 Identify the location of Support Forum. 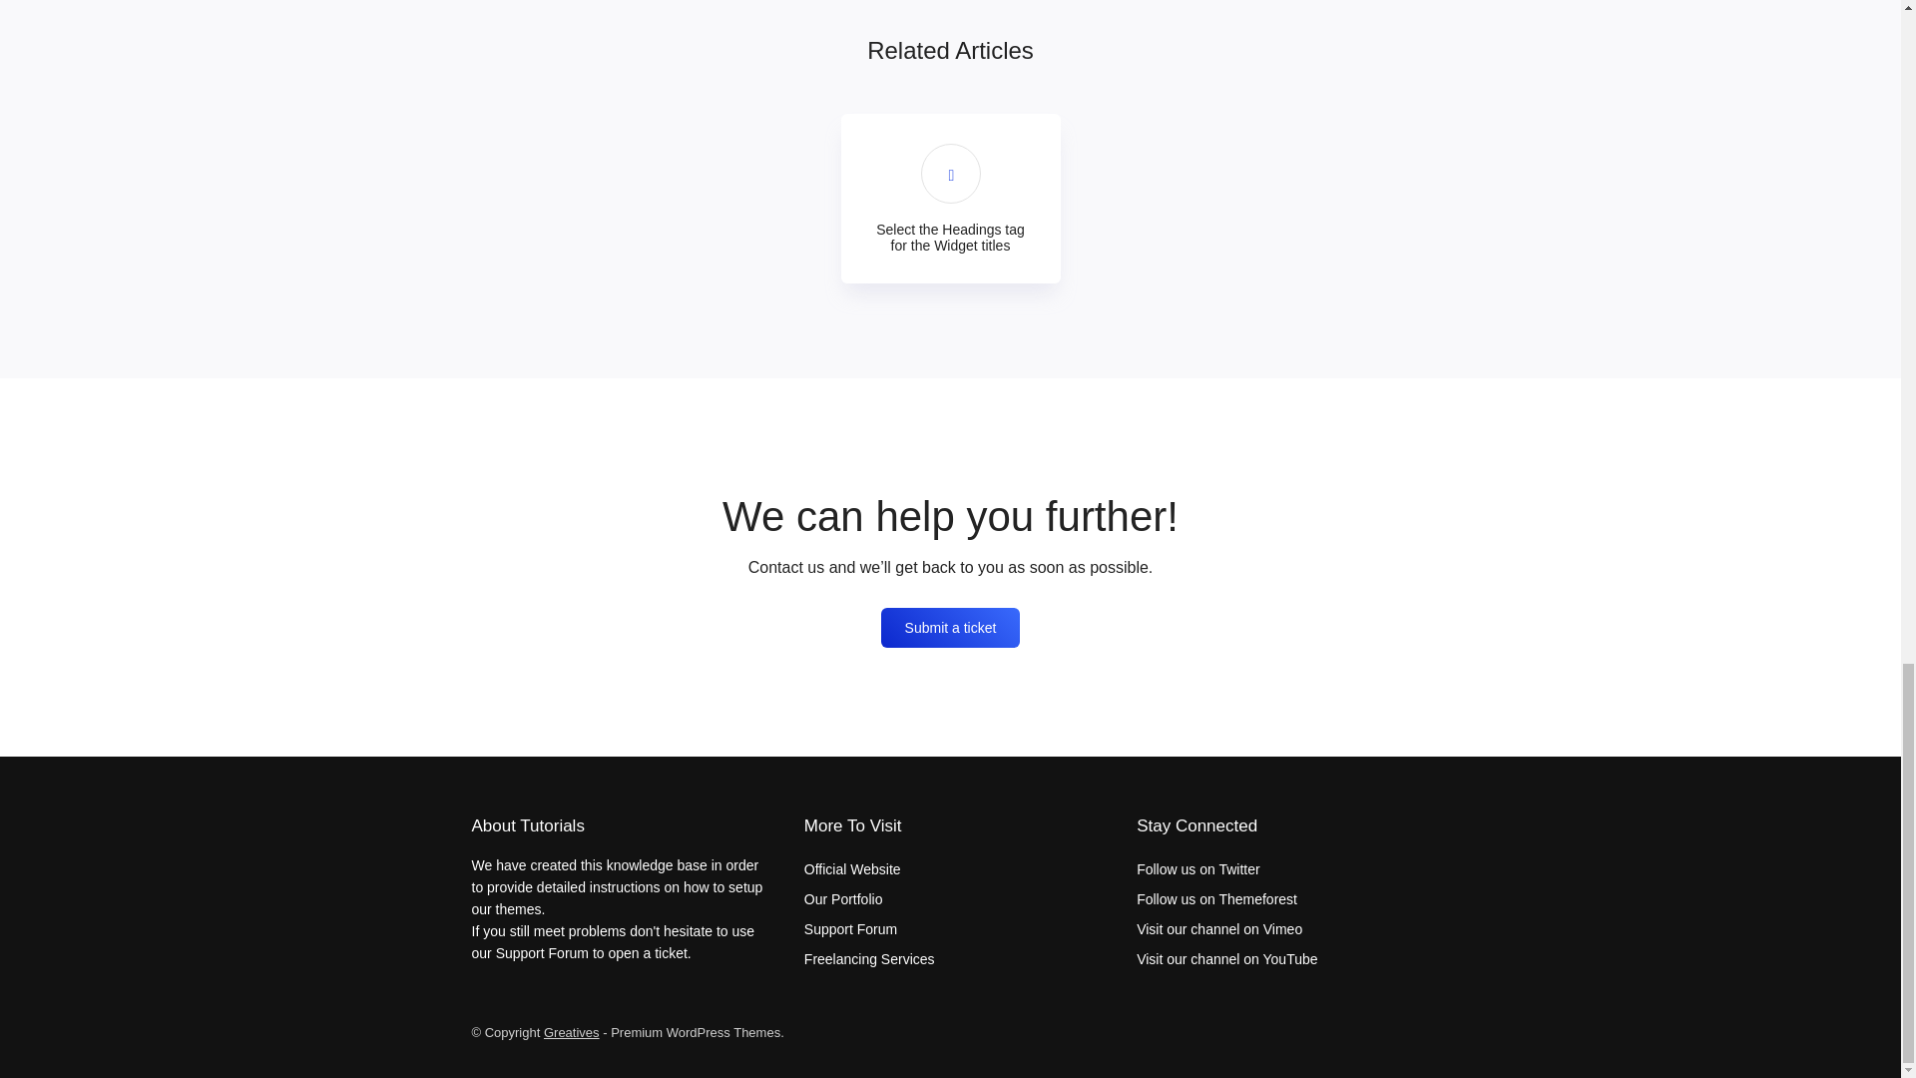
(542, 953).